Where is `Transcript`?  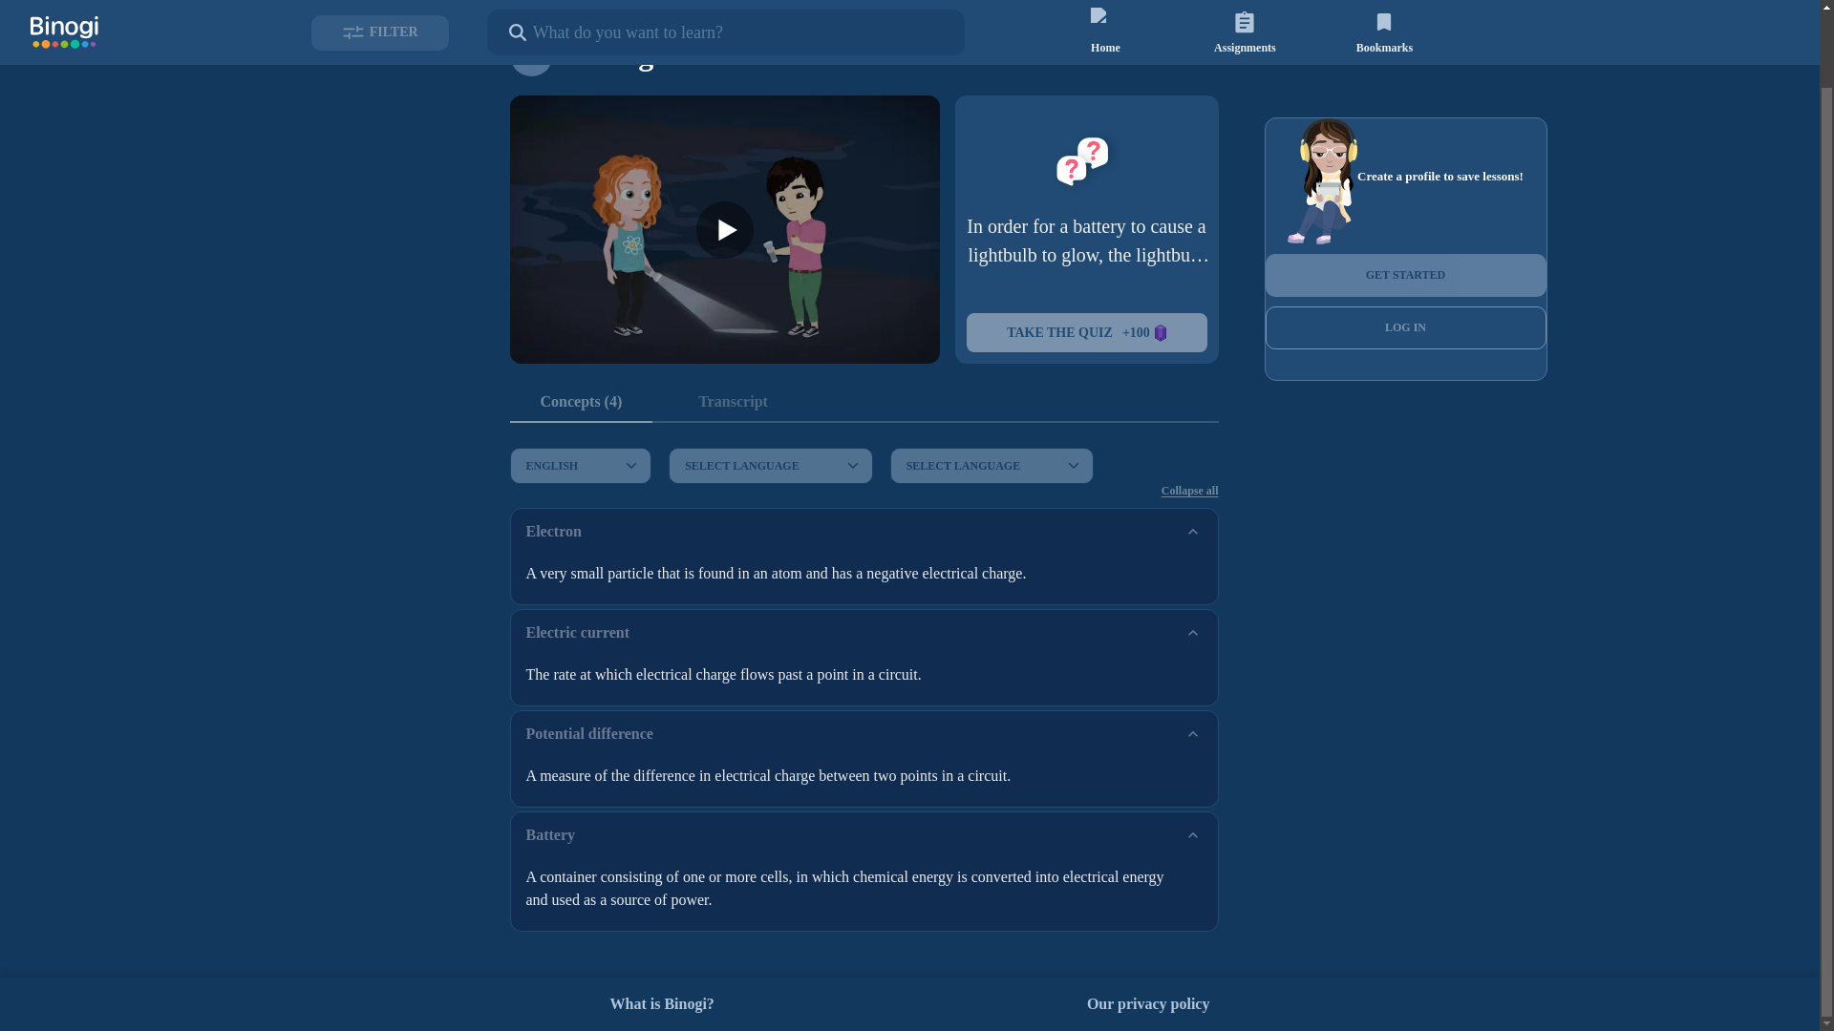
Transcript is located at coordinates (732, 402).